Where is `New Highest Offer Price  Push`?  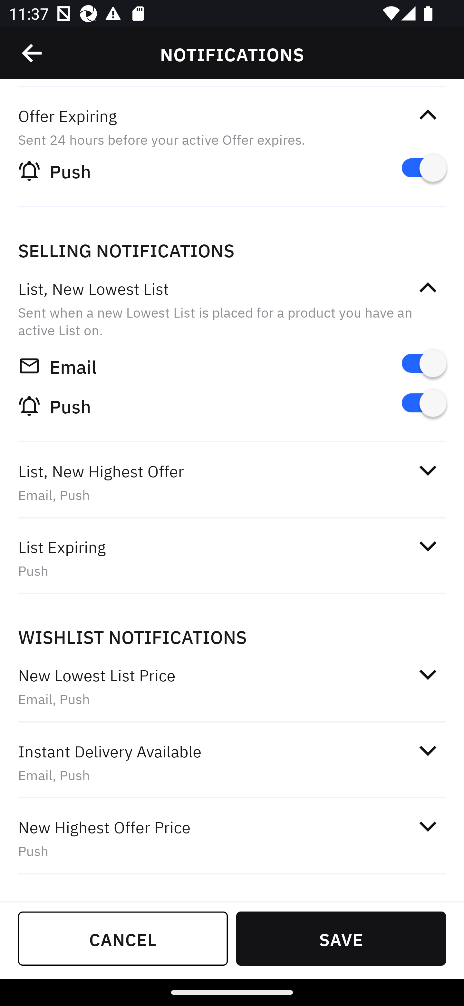 New Highest Offer Price  Push is located at coordinates (232, 838).